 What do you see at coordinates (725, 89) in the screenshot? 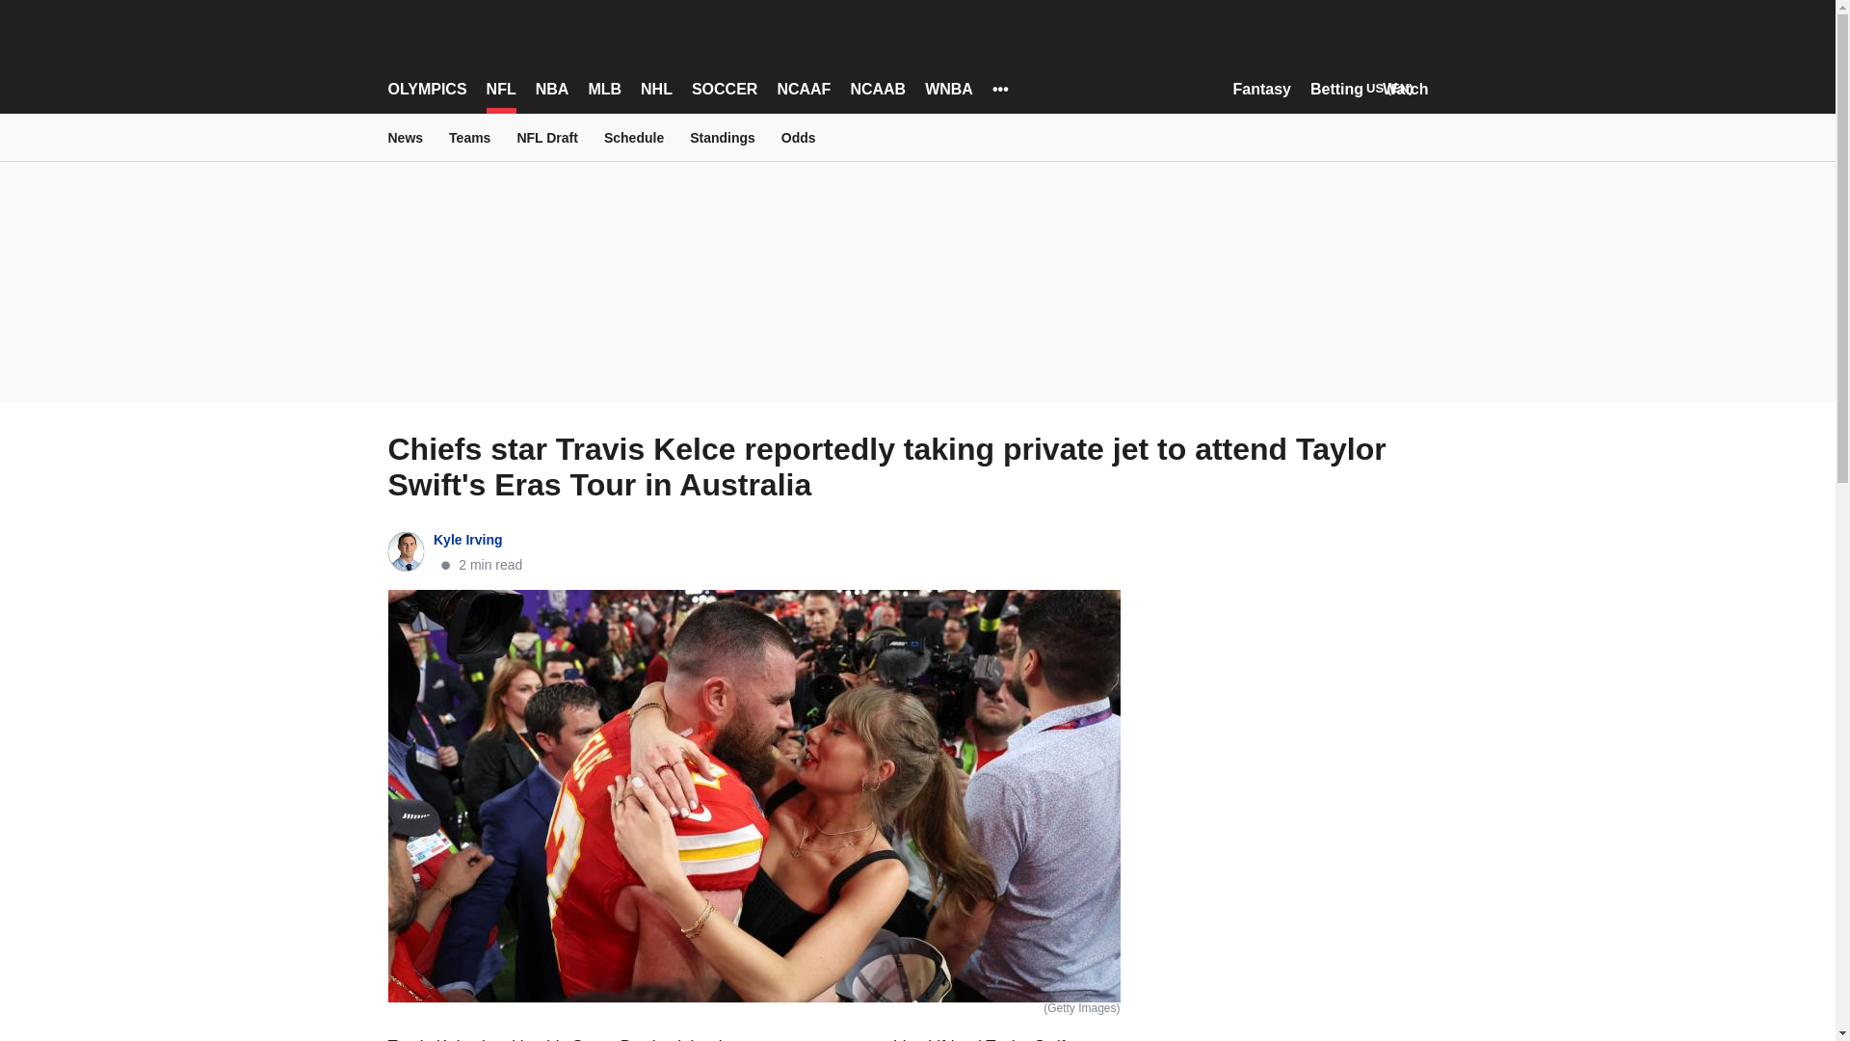
I see `SOCCER` at bounding box center [725, 89].